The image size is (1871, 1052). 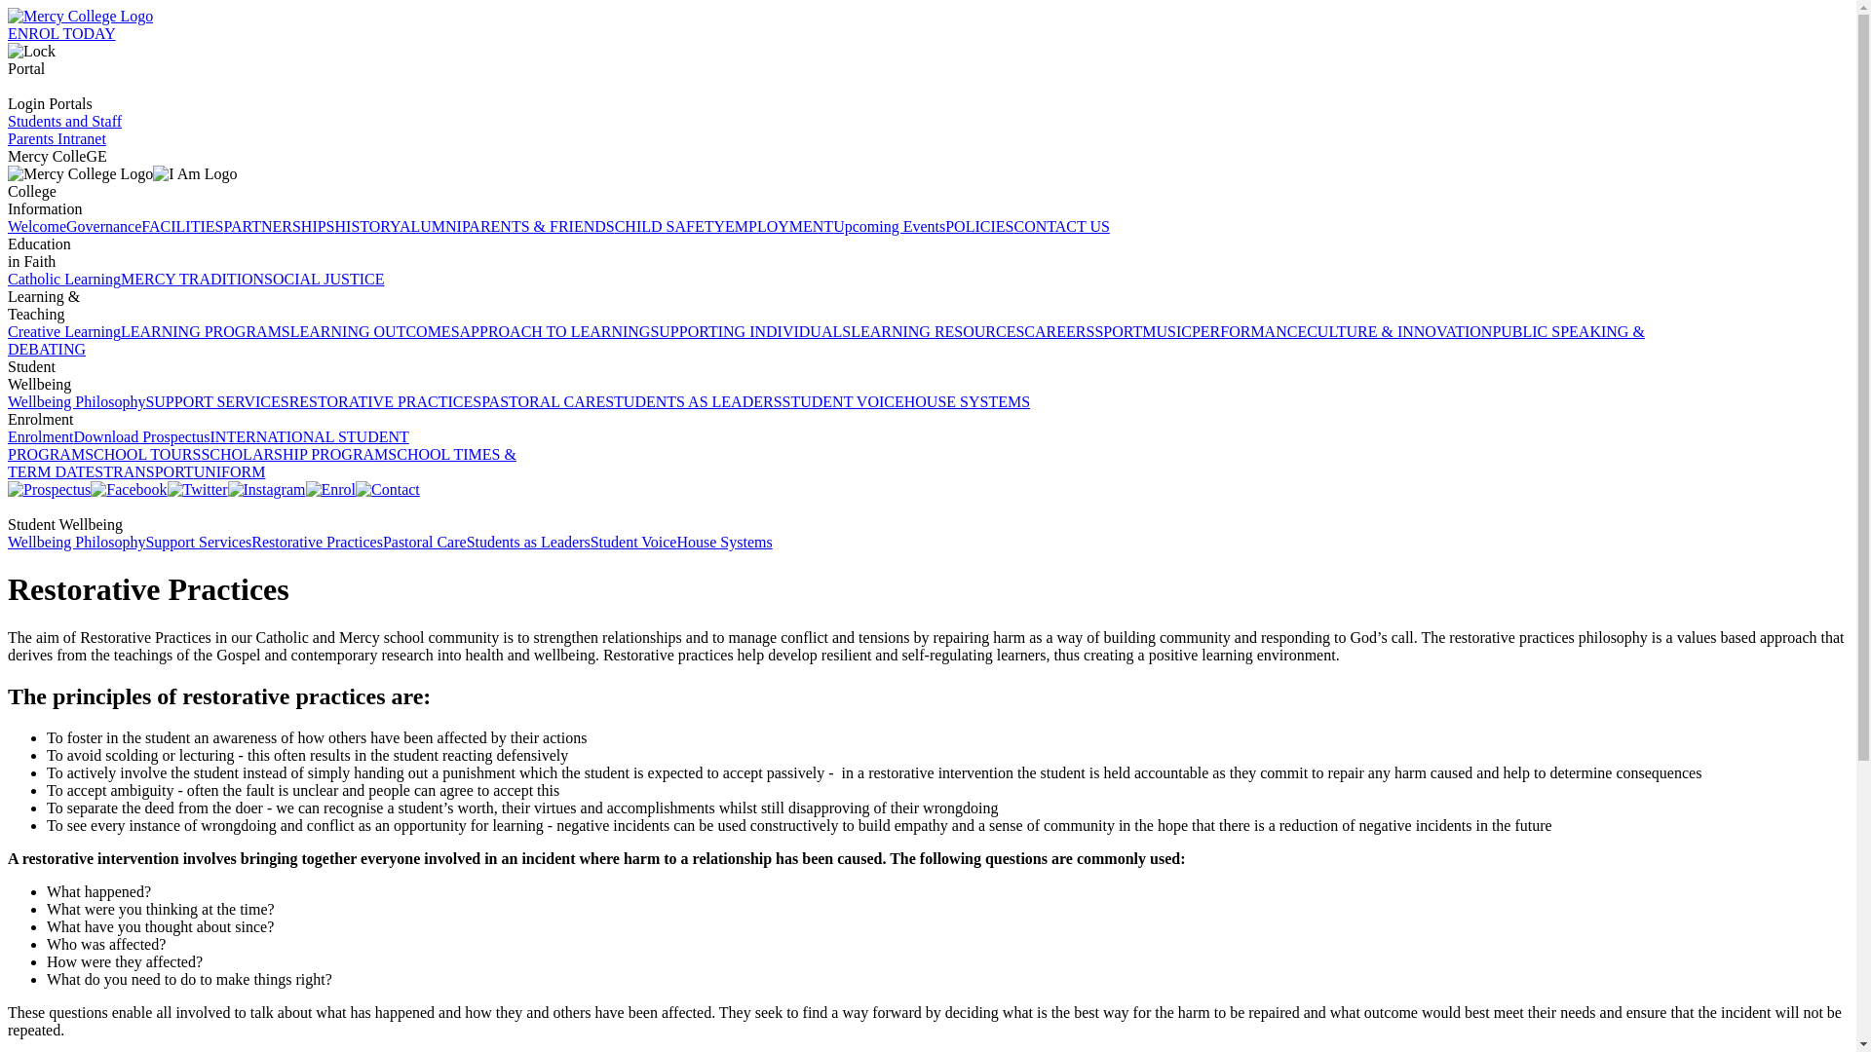 What do you see at coordinates (103, 226) in the screenshot?
I see `Governance` at bounding box center [103, 226].